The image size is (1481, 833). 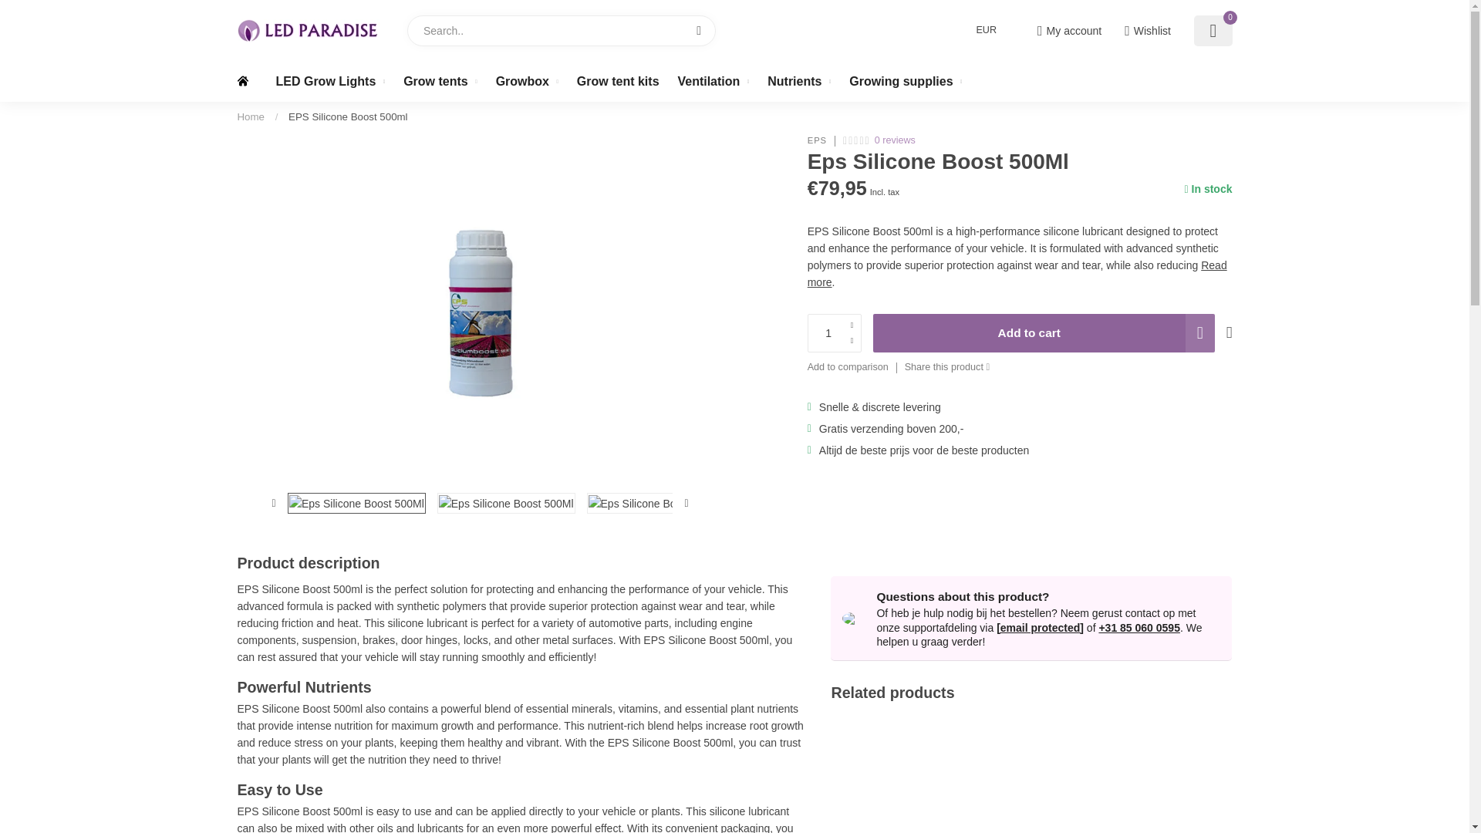 What do you see at coordinates (618, 81) in the screenshot?
I see `Grow tent kits` at bounding box center [618, 81].